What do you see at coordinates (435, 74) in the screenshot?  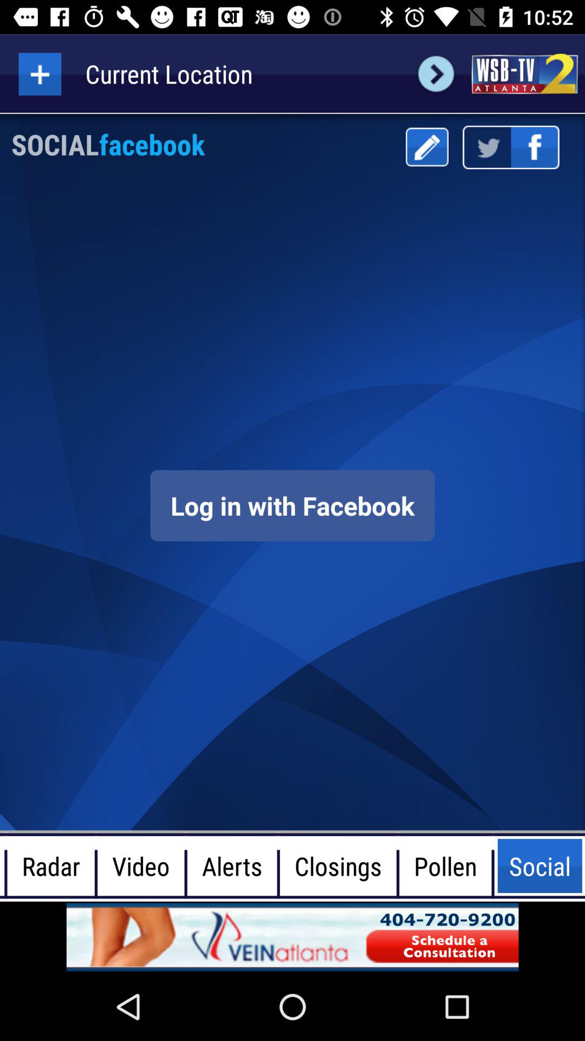 I see `go foward` at bounding box center [435, 74].